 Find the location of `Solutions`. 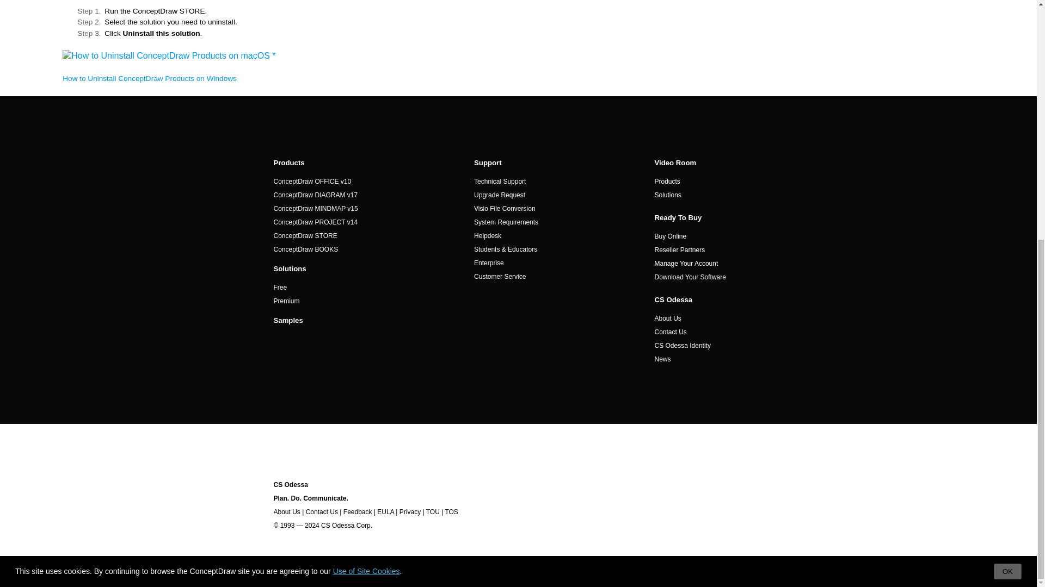

Solutions is located at coordinates (290, 268).